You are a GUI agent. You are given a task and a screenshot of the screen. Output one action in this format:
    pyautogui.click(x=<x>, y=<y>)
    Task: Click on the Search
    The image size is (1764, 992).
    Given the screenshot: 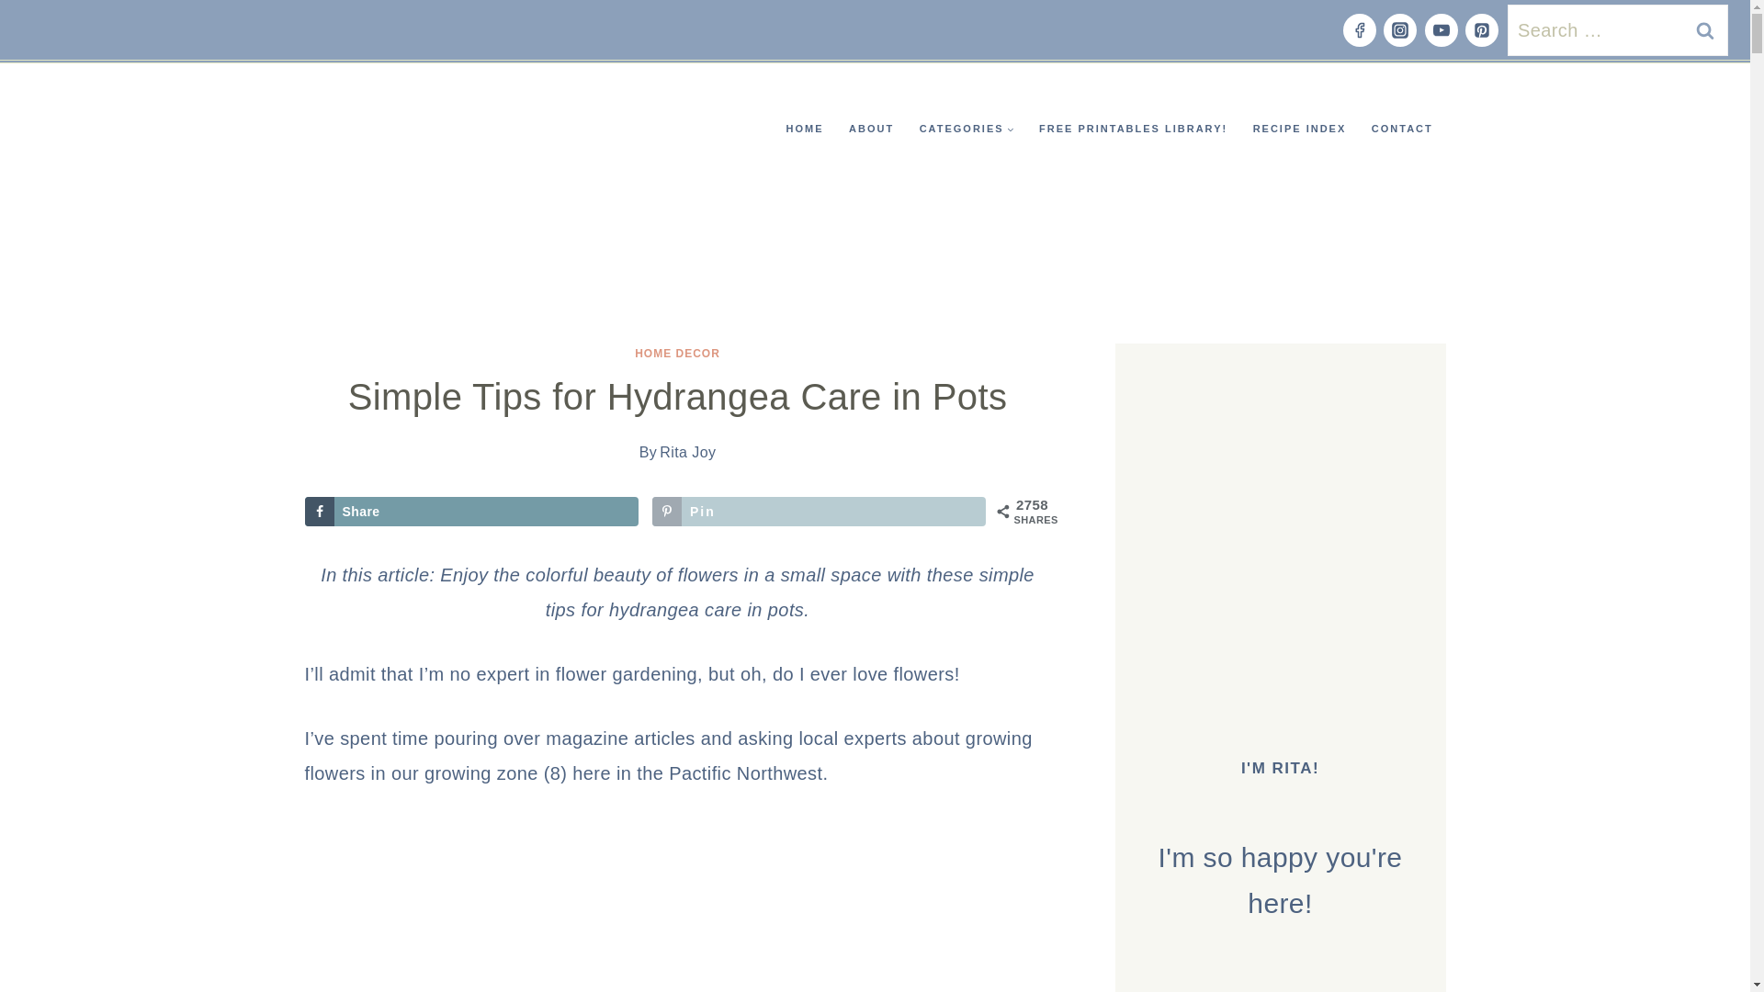 What is the action you would take?
    pyautogui.click(x=1705, y=29)
    